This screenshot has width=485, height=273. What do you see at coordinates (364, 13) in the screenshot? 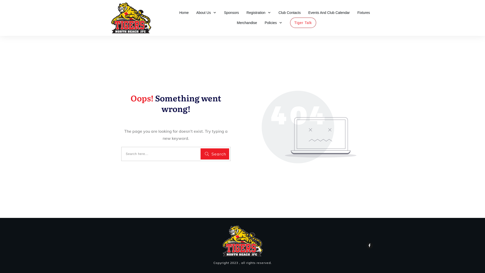
I see `Fixtures` at bounding box center [364, 13].